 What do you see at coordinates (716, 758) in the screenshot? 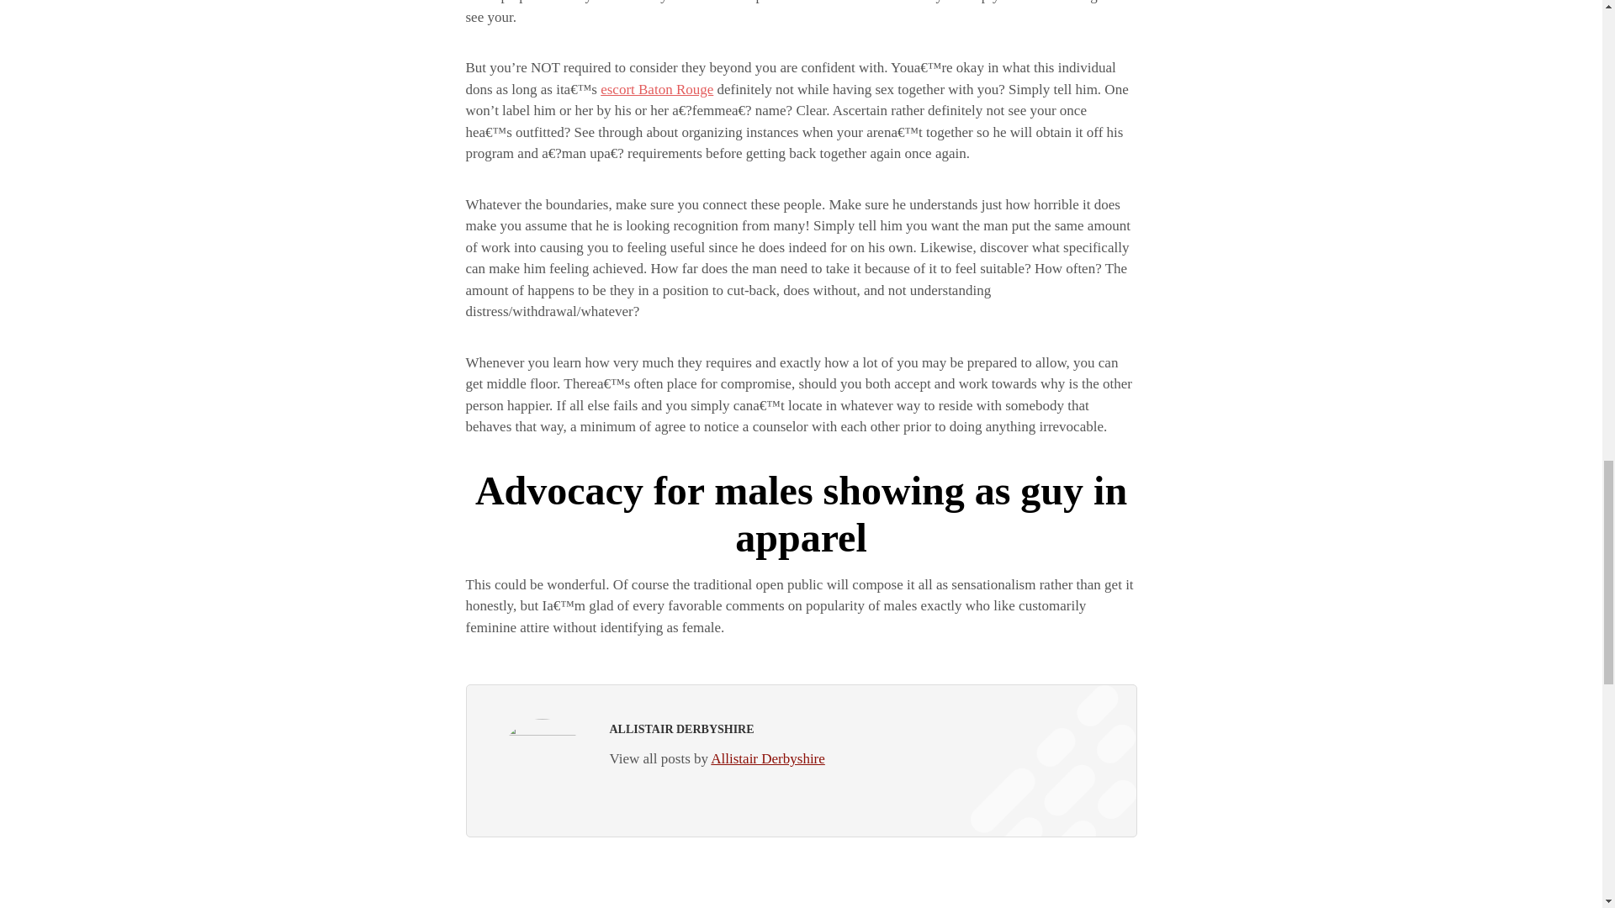
I see `View all posts by Allistair Derbyshire` at bounding box center [716, 758].